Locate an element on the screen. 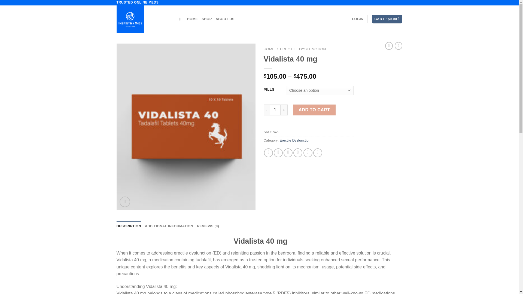 This screenshot has width=523, height=294. Erectile Dysfunction is located at coordinates (295, 140).